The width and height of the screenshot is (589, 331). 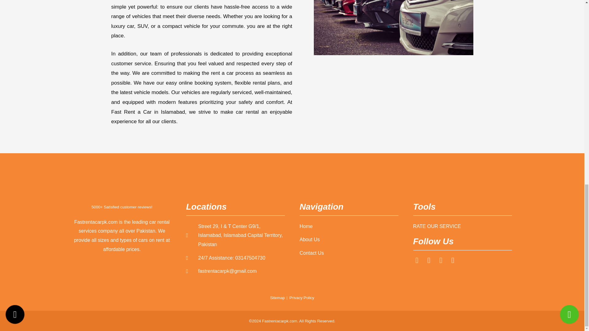 What do you see at coordinates (348, 226) in the screenshot?
I see `Home` at bounding box center [348, 226].